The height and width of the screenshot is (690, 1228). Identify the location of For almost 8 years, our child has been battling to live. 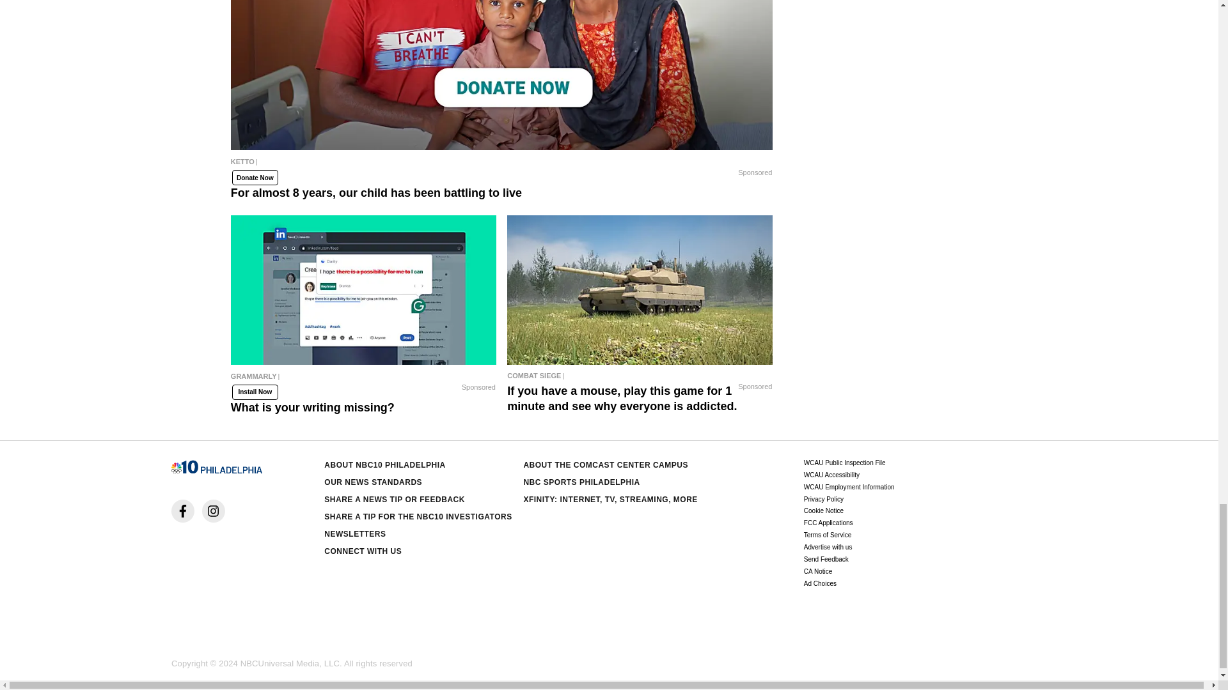
(501, 75).